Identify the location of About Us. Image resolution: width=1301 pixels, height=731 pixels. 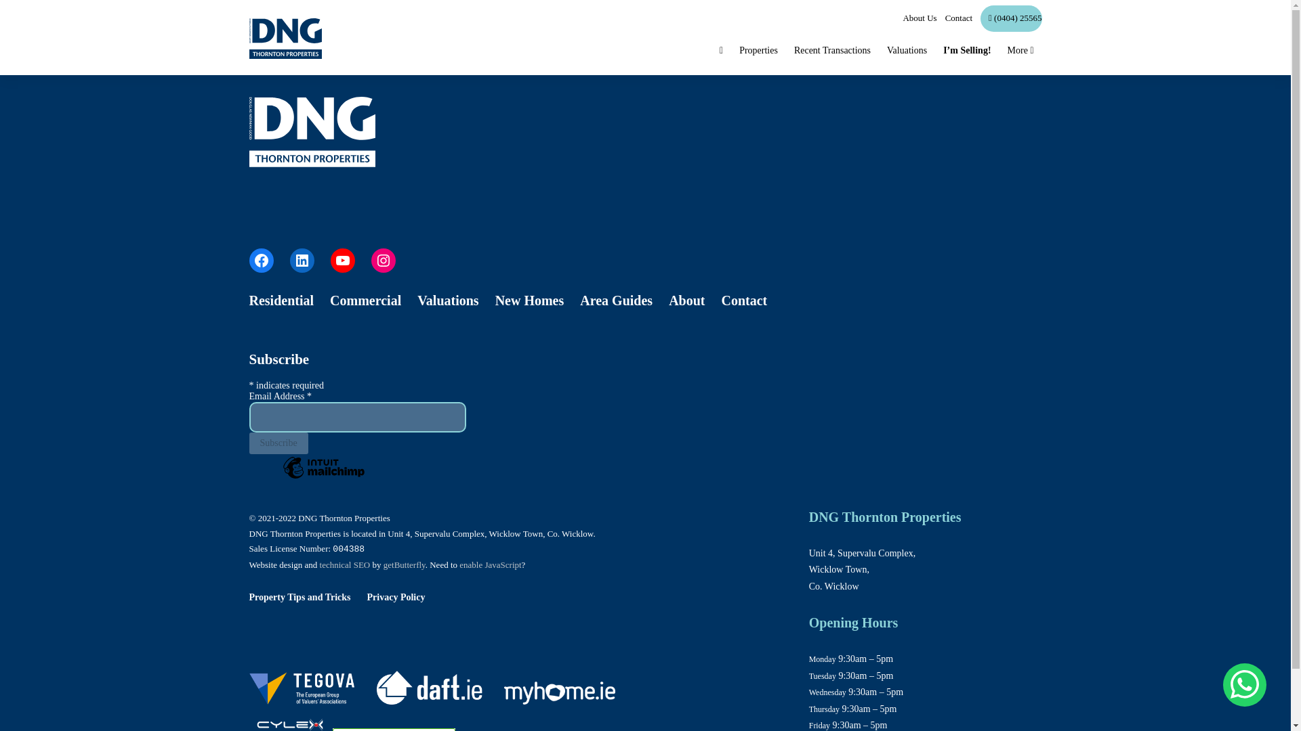
(915, 18).